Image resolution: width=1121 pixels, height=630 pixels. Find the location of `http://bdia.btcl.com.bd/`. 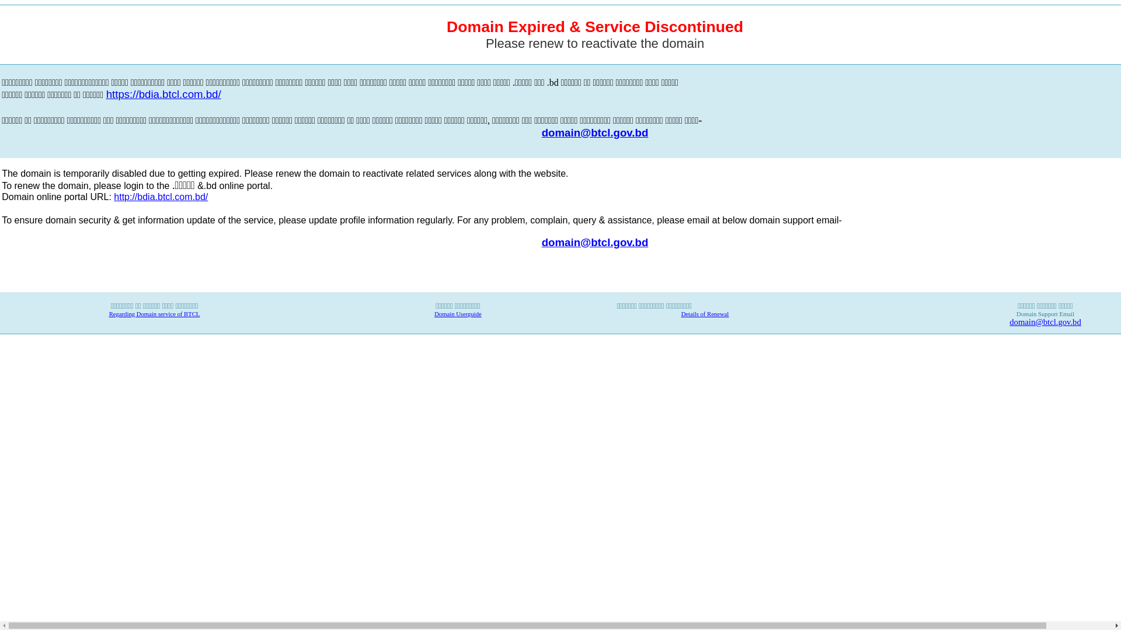

http://bdia.btcl.com.bd/ is located at coordinates (161, 197).